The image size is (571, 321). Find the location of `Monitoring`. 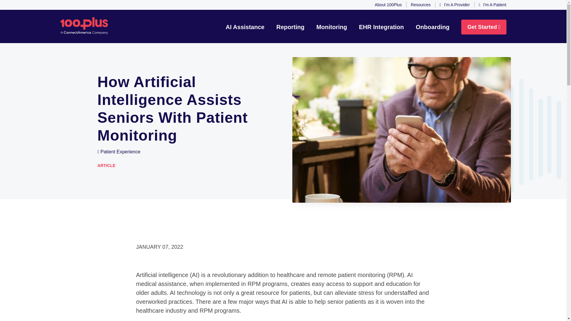

Monitoring is located at coordinates (332, 27).